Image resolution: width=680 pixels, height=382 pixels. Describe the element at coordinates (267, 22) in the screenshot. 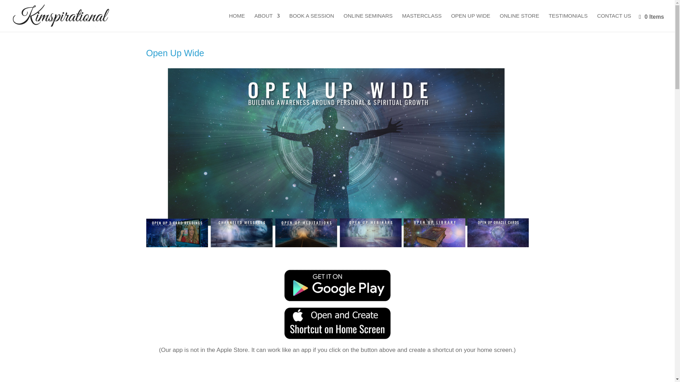

I see `ABOUT` at that location.